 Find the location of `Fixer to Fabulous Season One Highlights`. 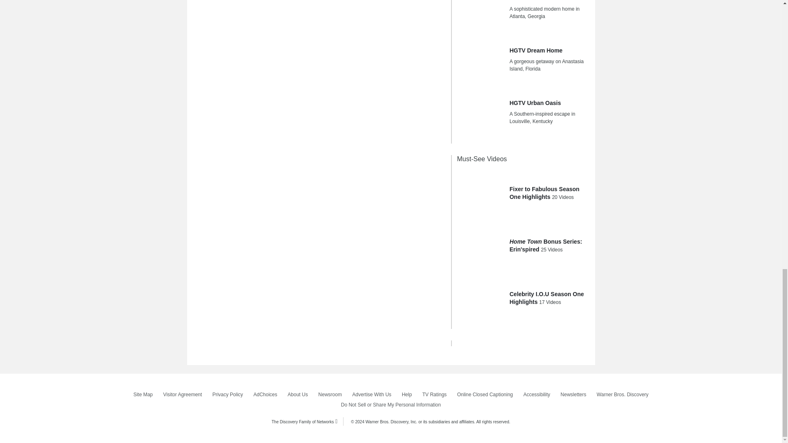

Fixer to Fabulous Season One Highlights is located at coordinates (480, 194).